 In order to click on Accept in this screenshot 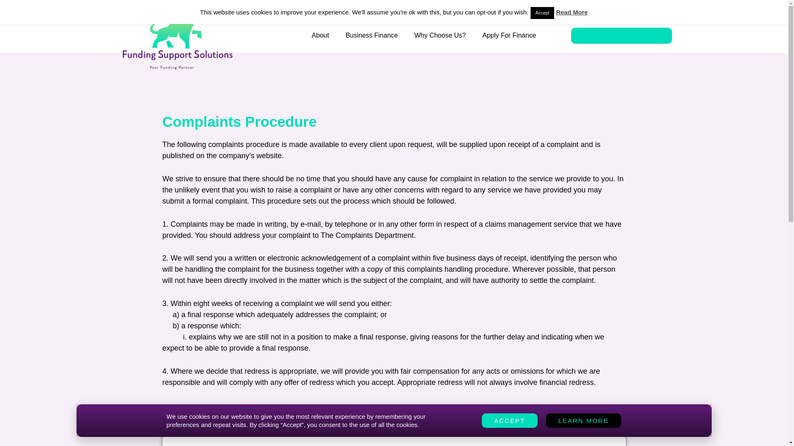, I will do `click(542, 13)`.